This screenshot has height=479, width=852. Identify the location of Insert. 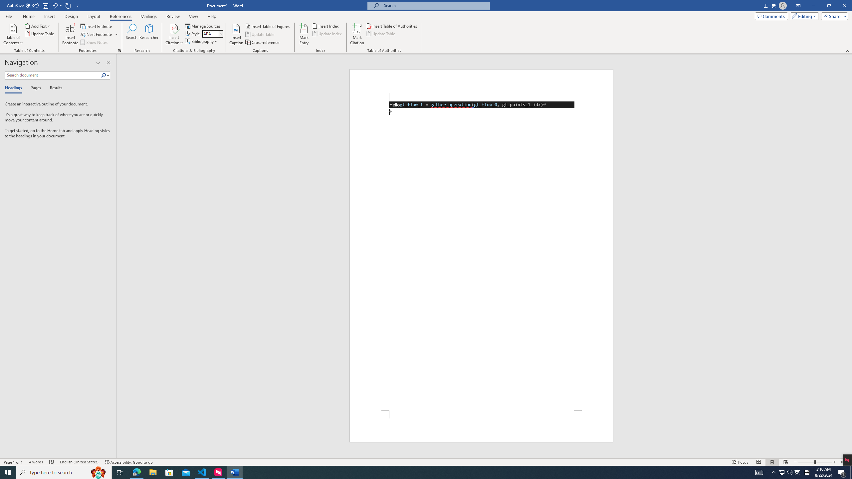
(49, 16).